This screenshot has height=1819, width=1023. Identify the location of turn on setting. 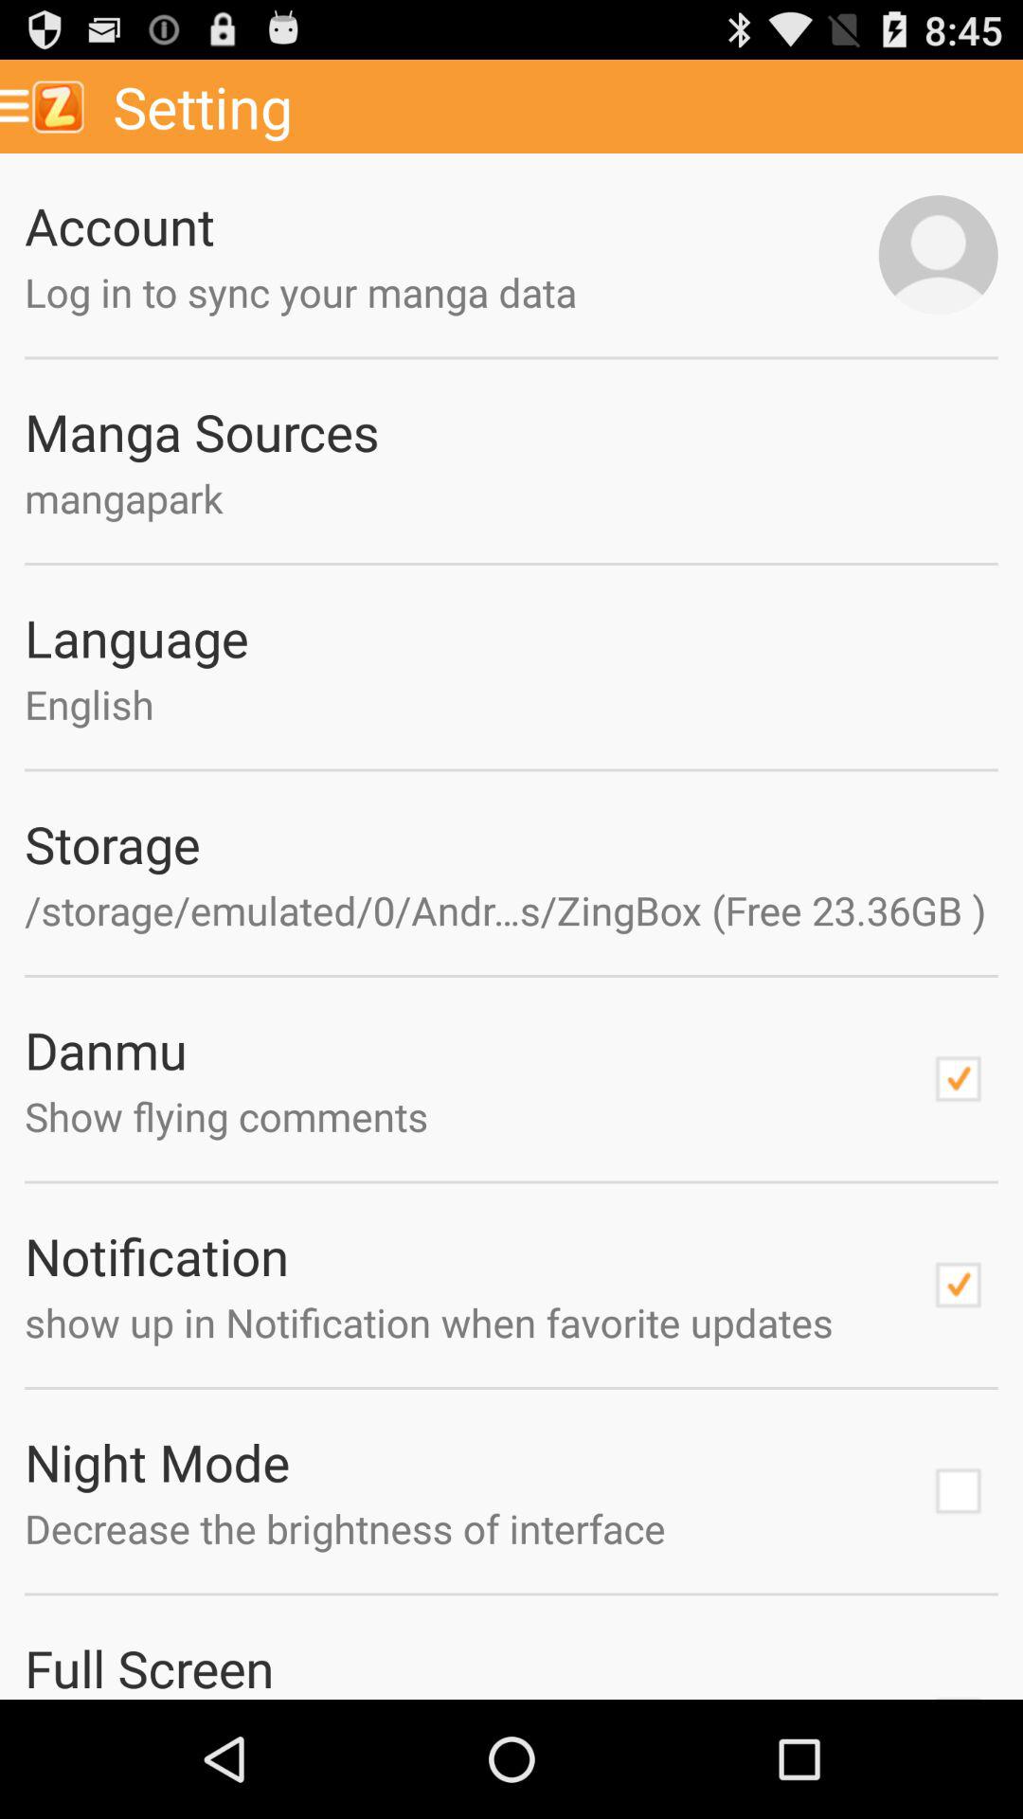
(561, 106).